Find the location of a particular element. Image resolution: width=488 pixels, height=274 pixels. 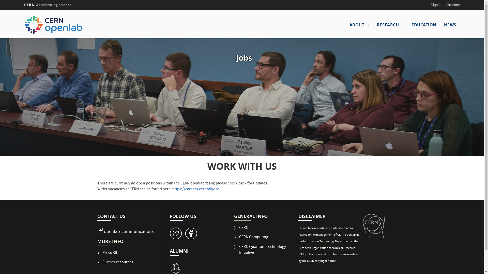

Home is located at coordinates (77, 25).